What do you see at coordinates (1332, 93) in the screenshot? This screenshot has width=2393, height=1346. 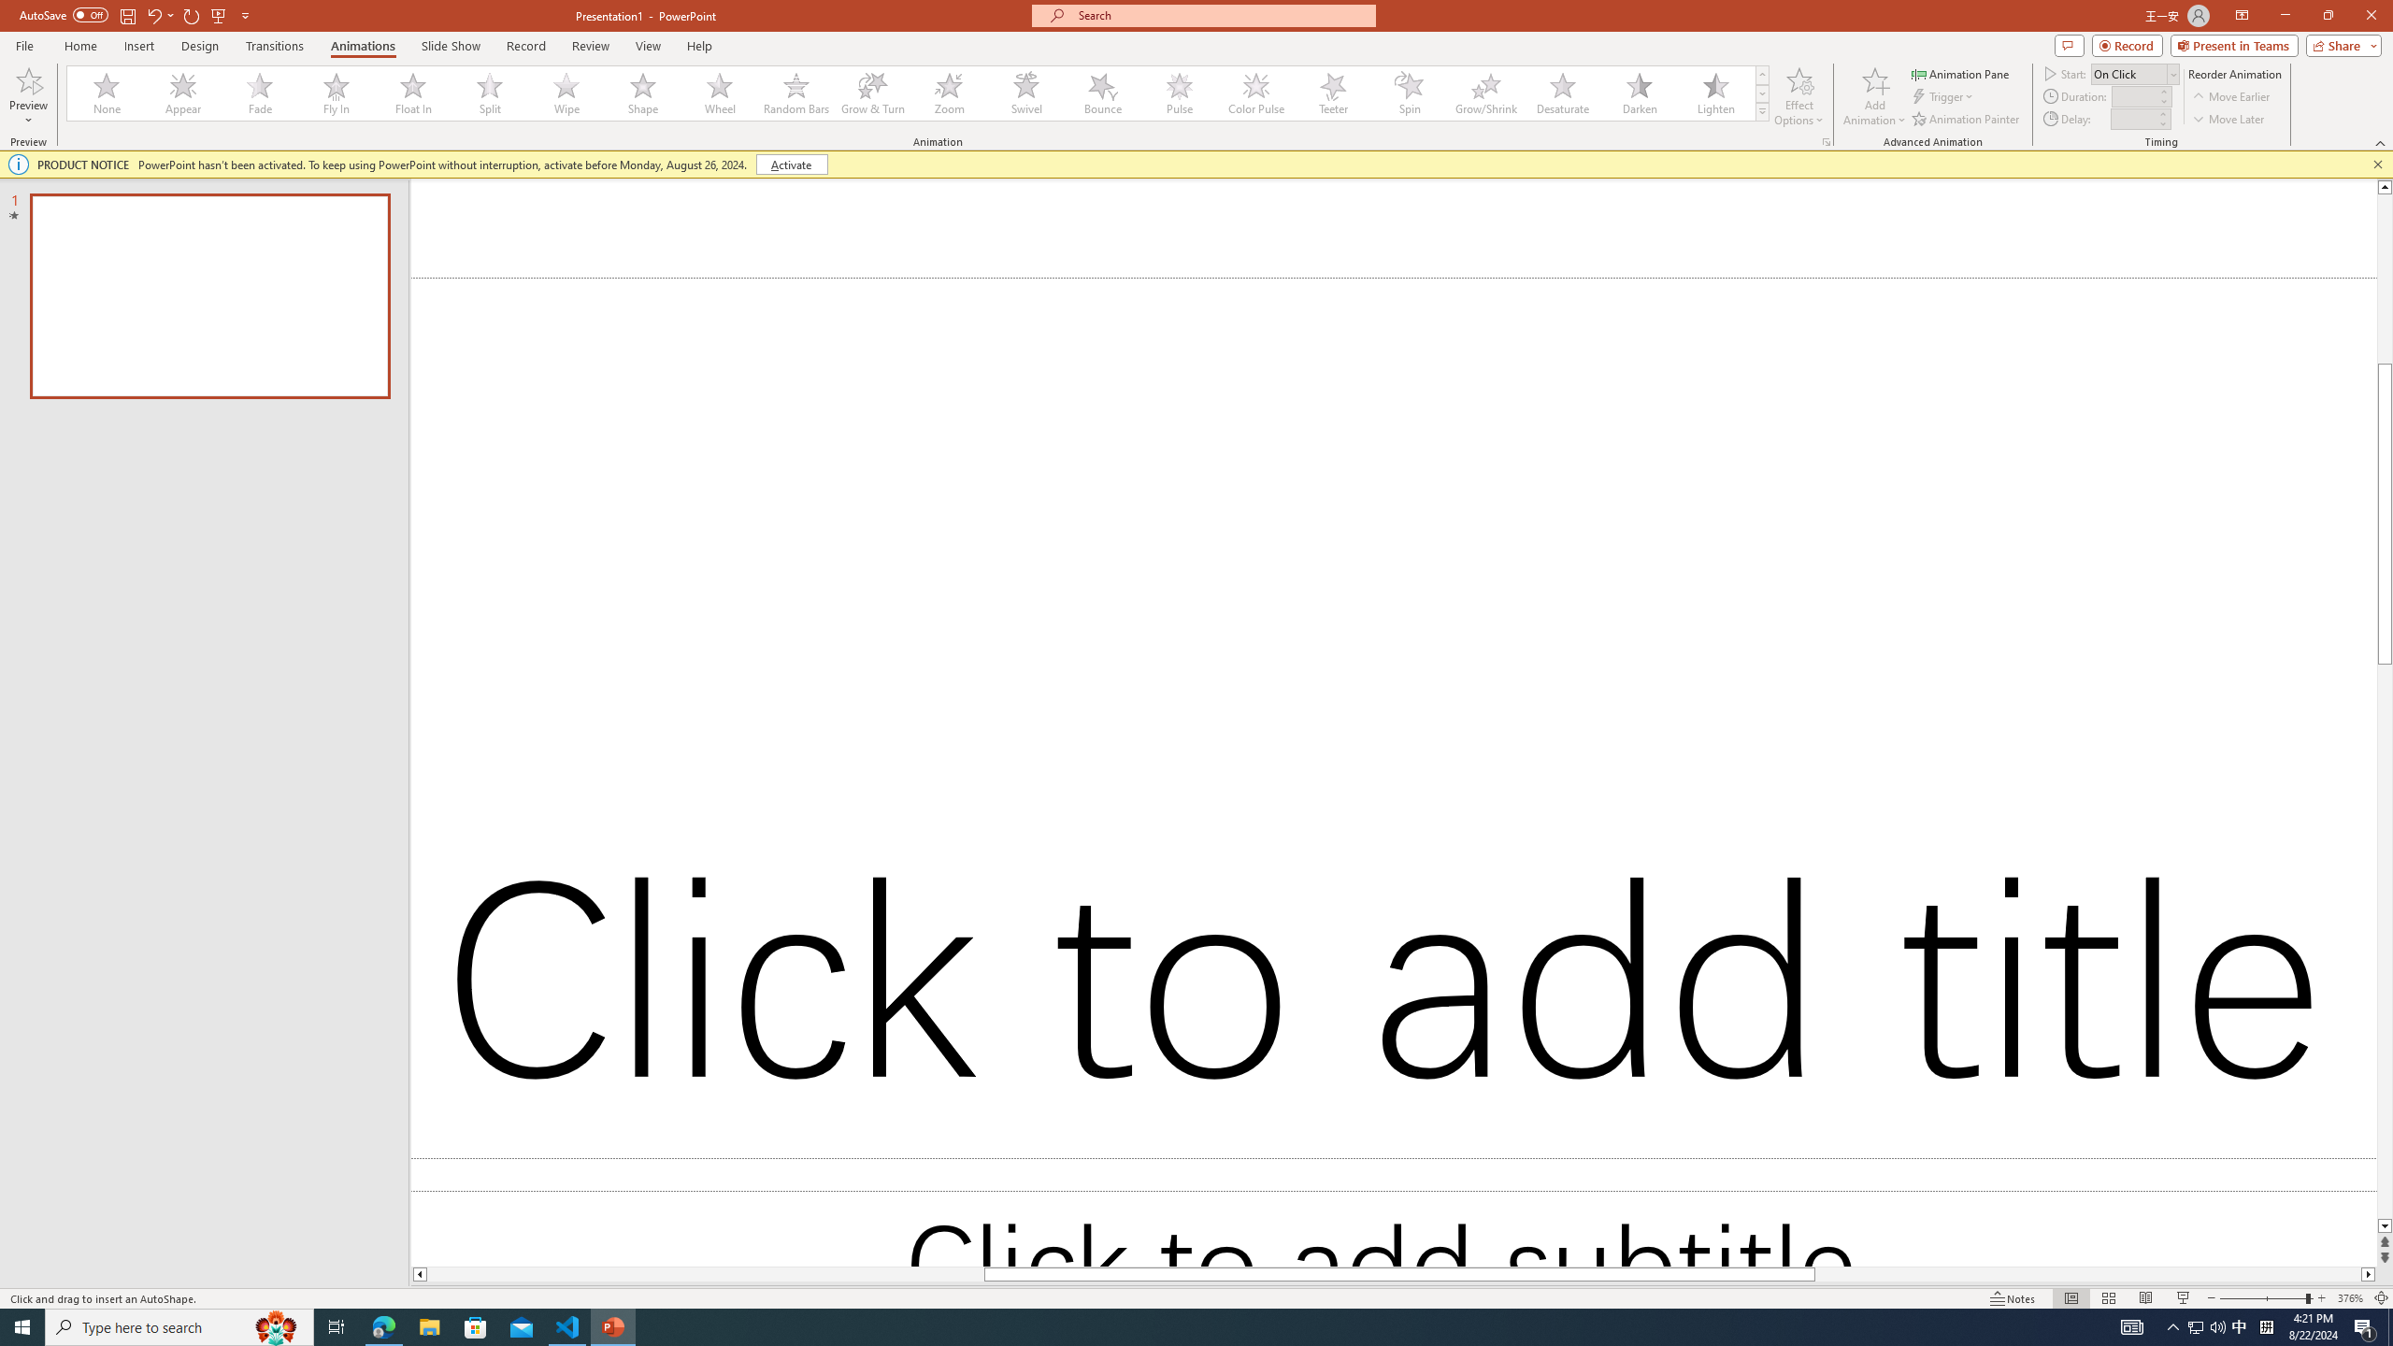 I see `Teeter` at bounding box center [1332, 93].